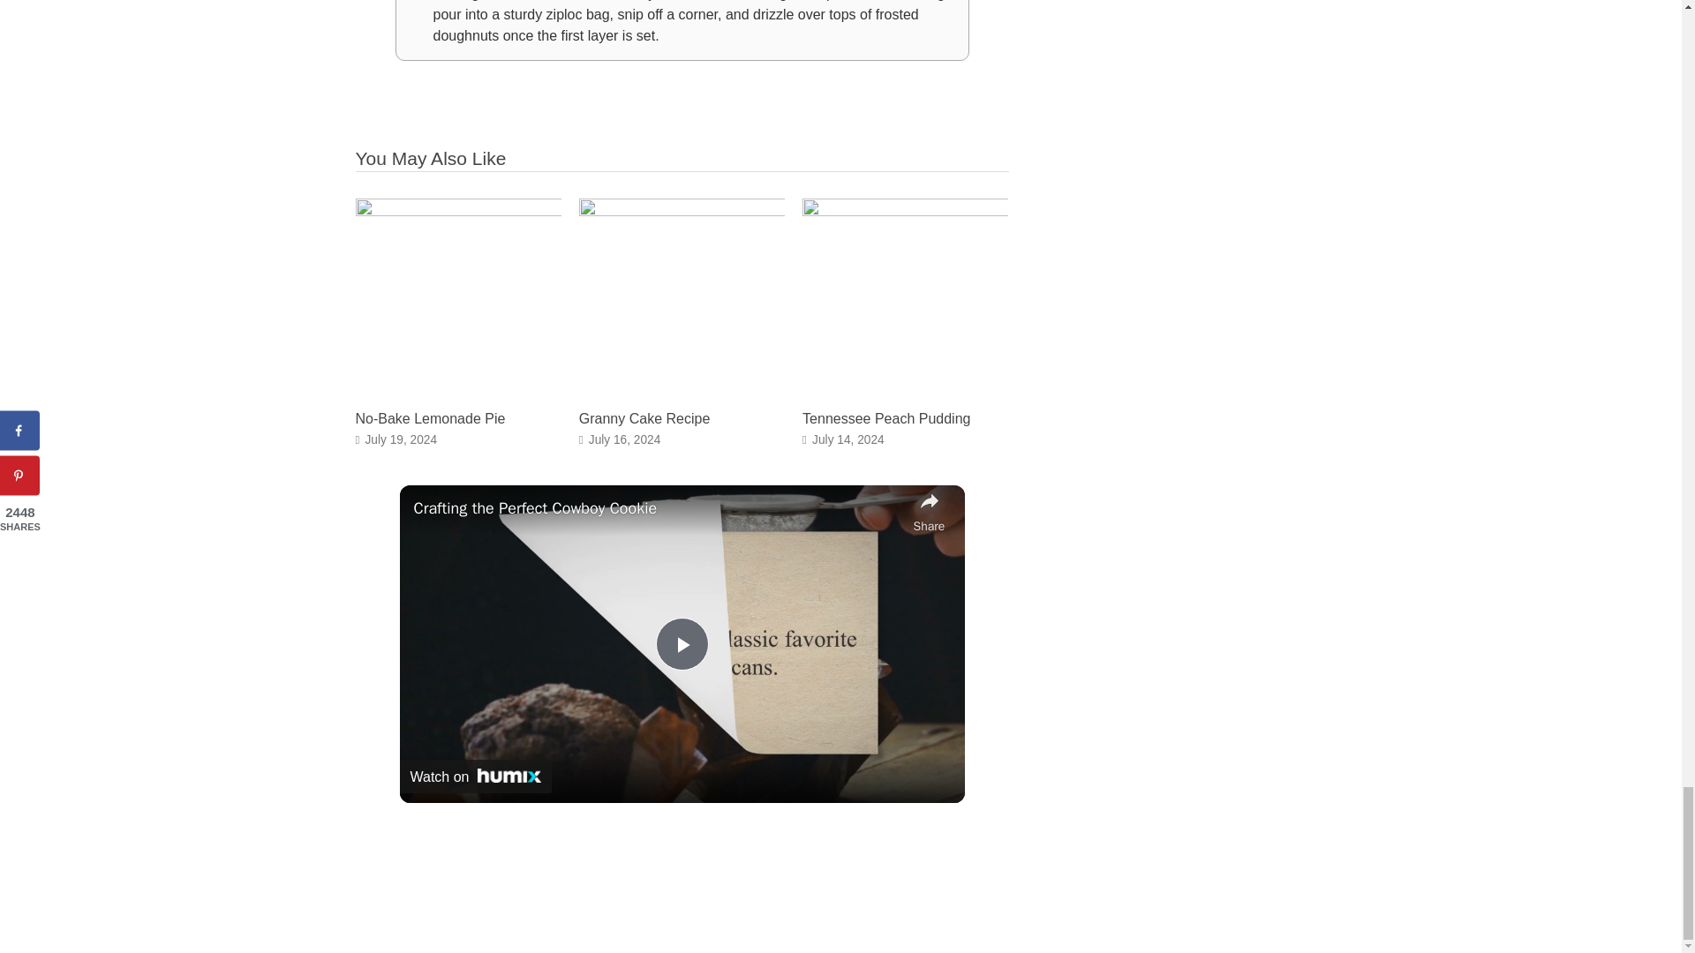  Describe the element at coordinates (682, 644) in the screenshot. I see `Play Video` at that location.